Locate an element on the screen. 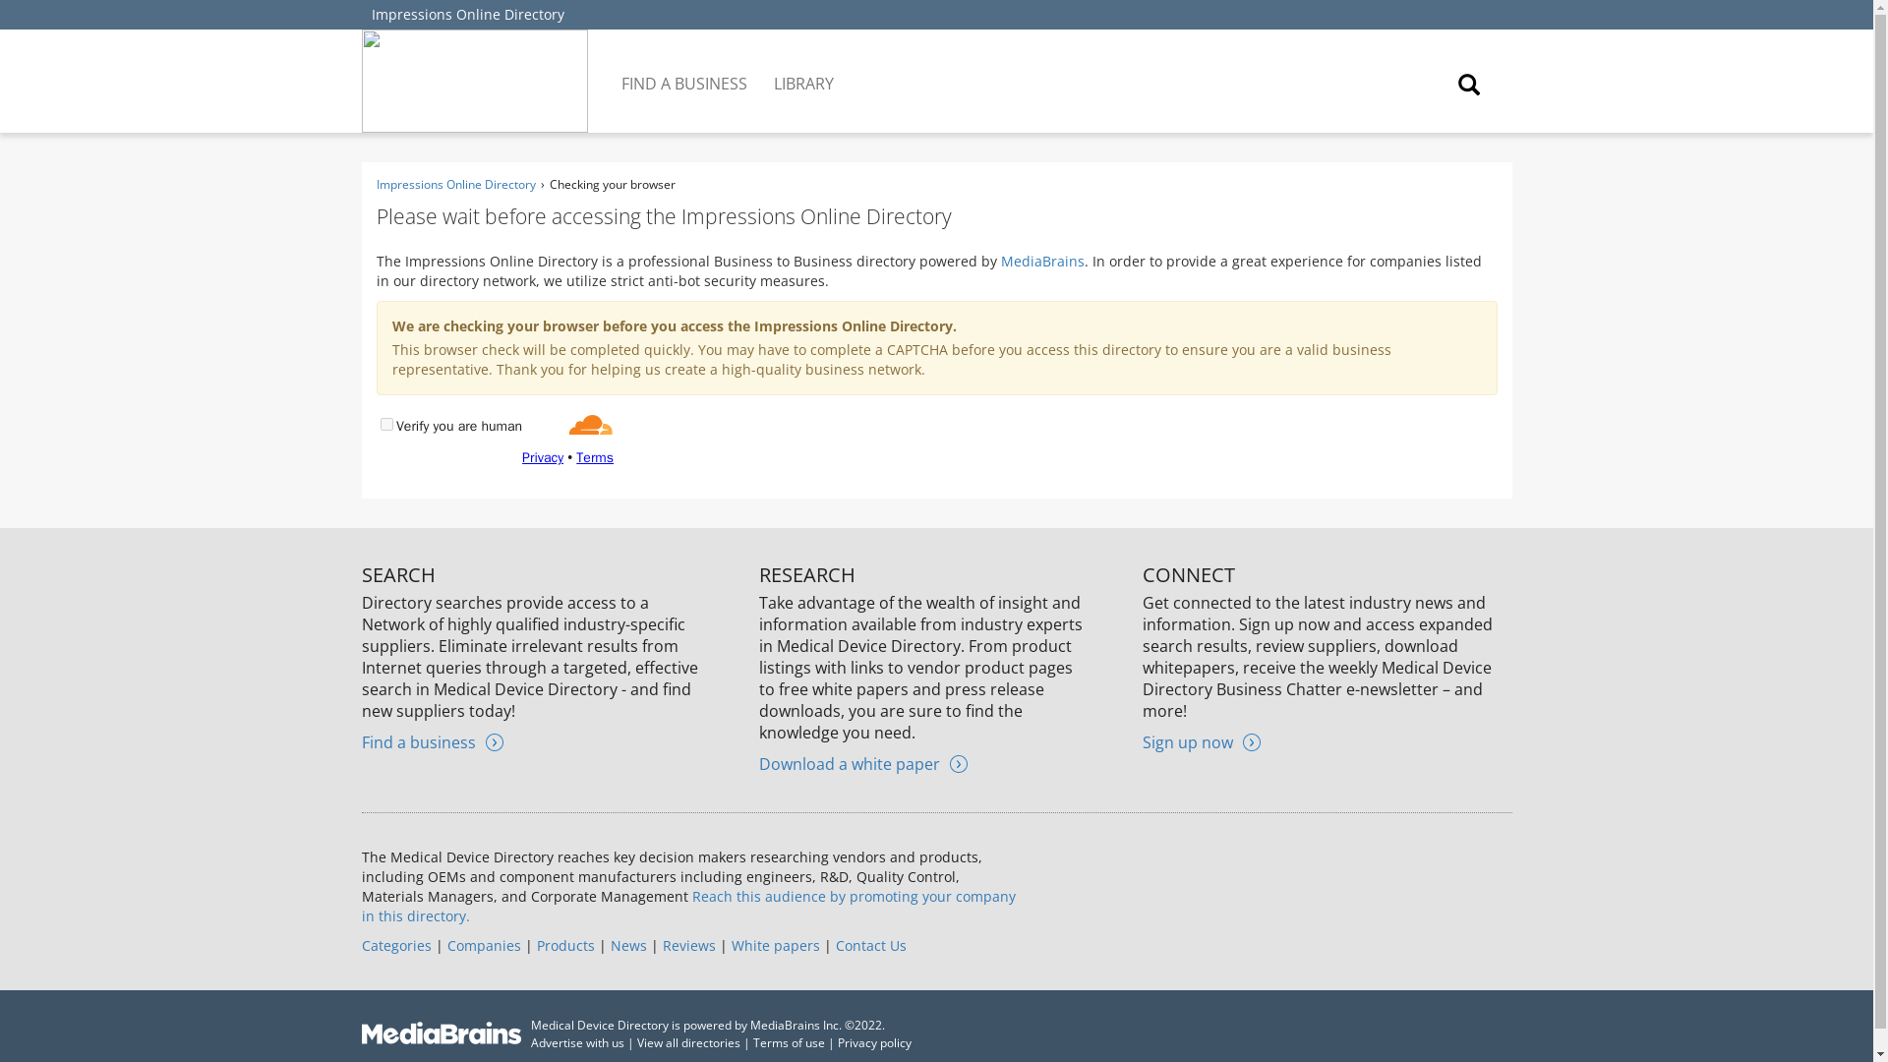 This screenshot has height=1062, width=1888. MediaBrains is located at coordinates (1042, 261).